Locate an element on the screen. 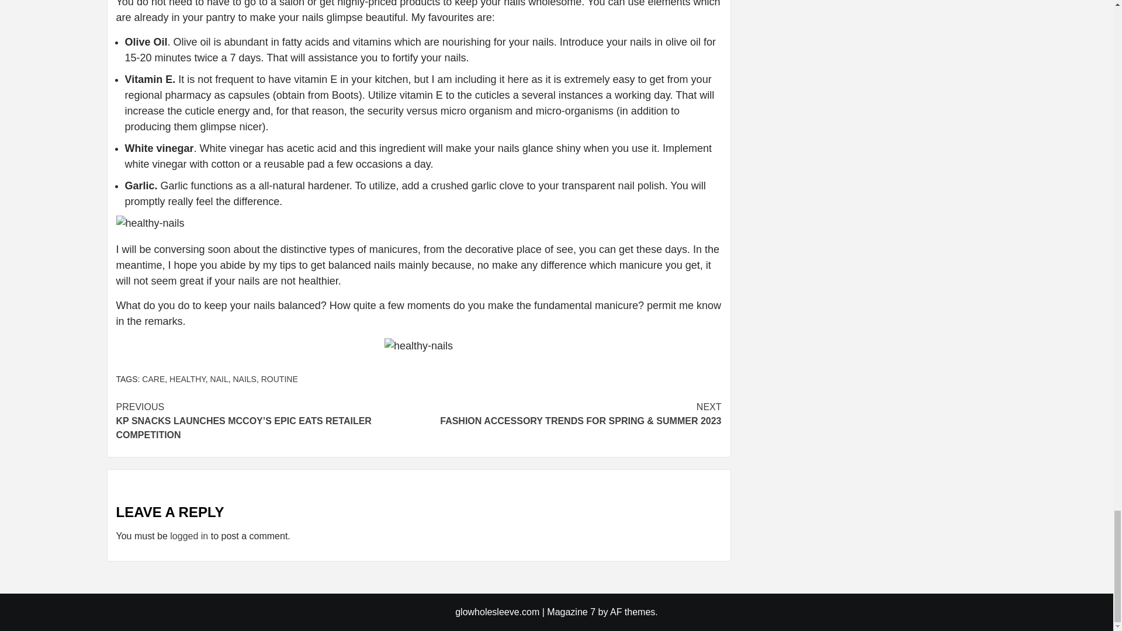  ROUTINE is located at coordinates (279, 379).